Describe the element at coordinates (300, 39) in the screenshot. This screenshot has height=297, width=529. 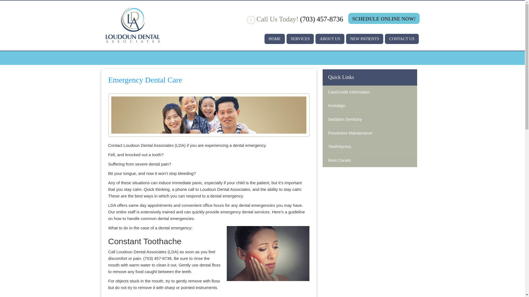
I see `SERVICES` at that location.